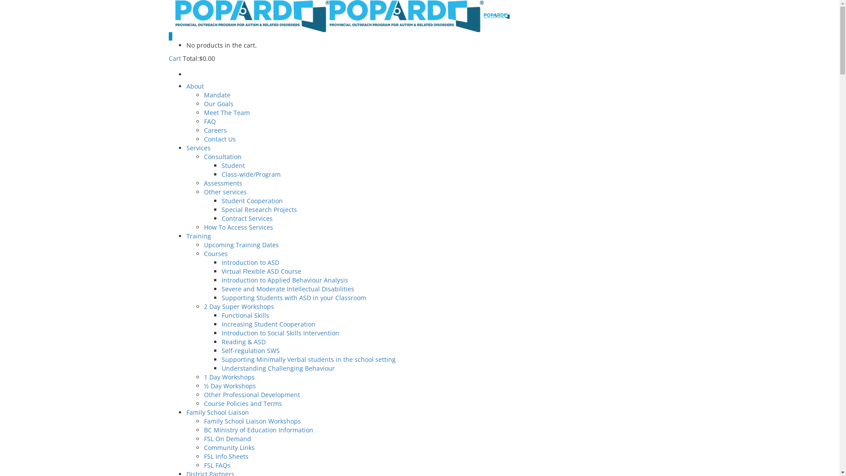 The image size is (846, 476). What do you see at coordinates (293, 298) in the screenshot?
I see `Supporting Students with ASD in your Classroom` at bounding box center [293, 298].